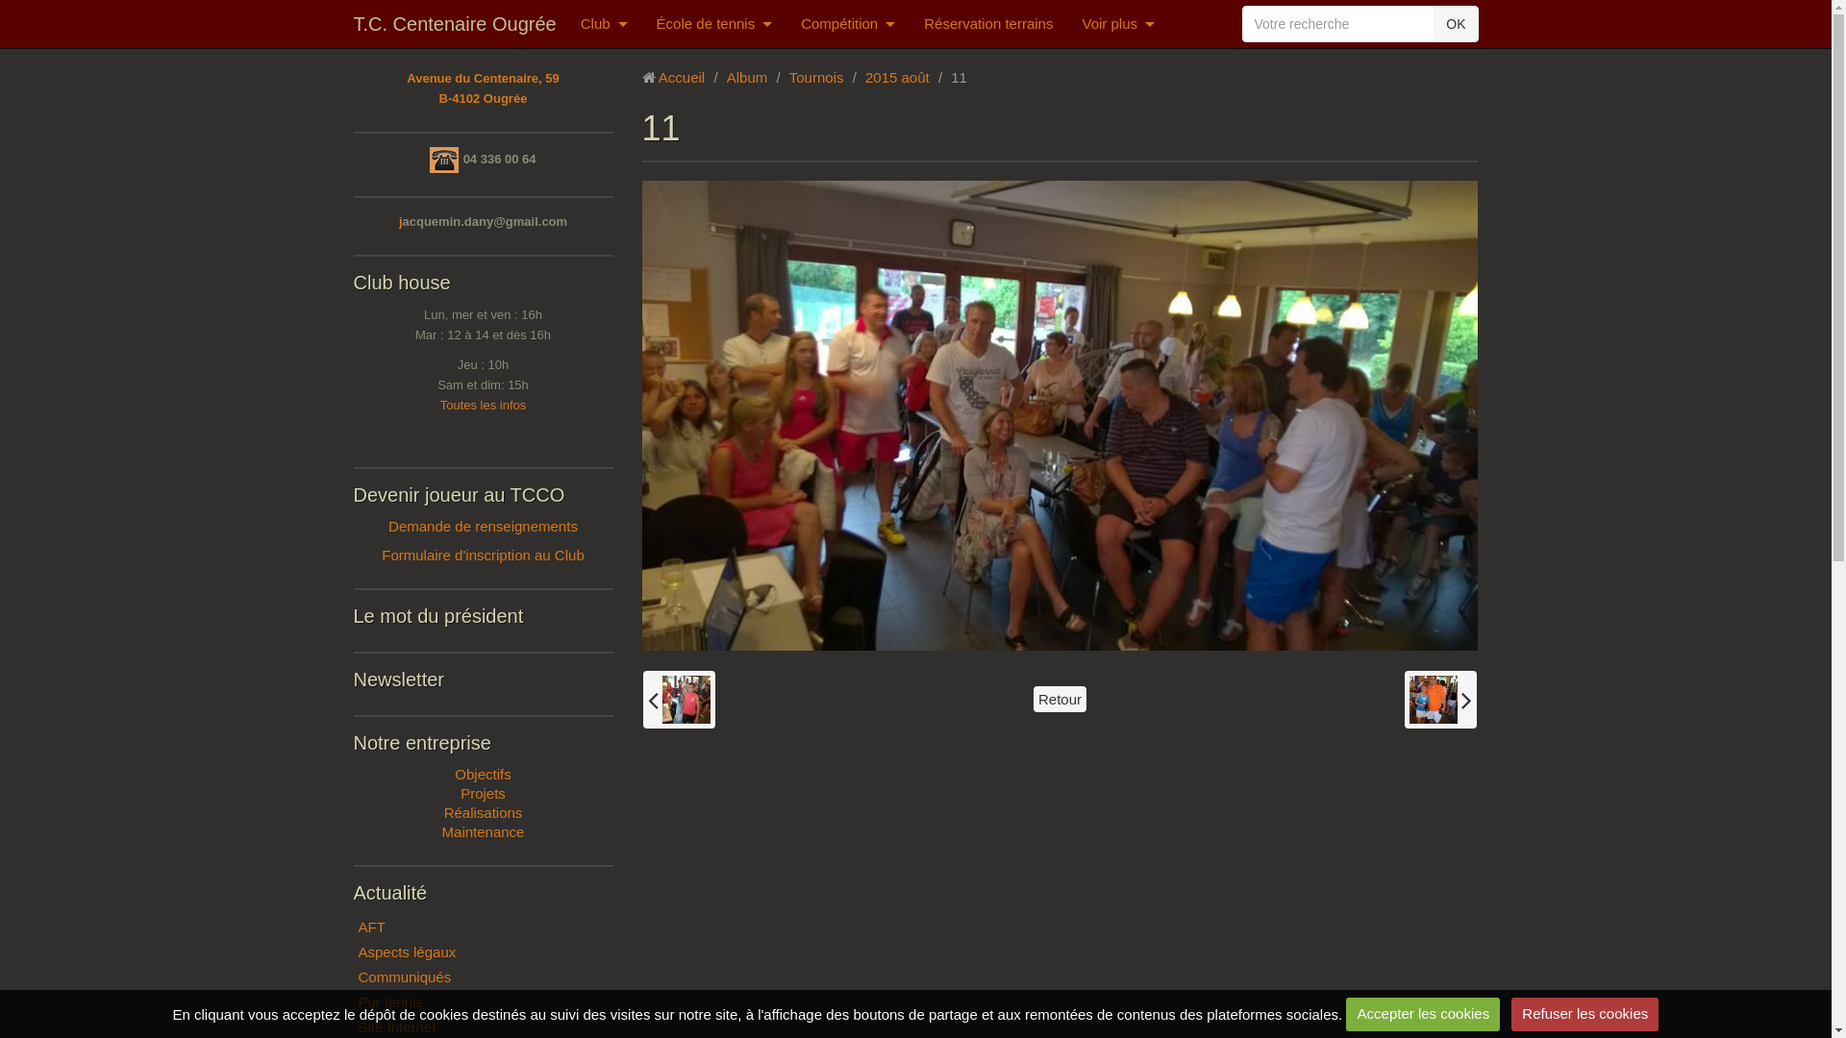 The height and width of the screenshot is (1038, 1846). I want to click on OK, so click(1456, 24).